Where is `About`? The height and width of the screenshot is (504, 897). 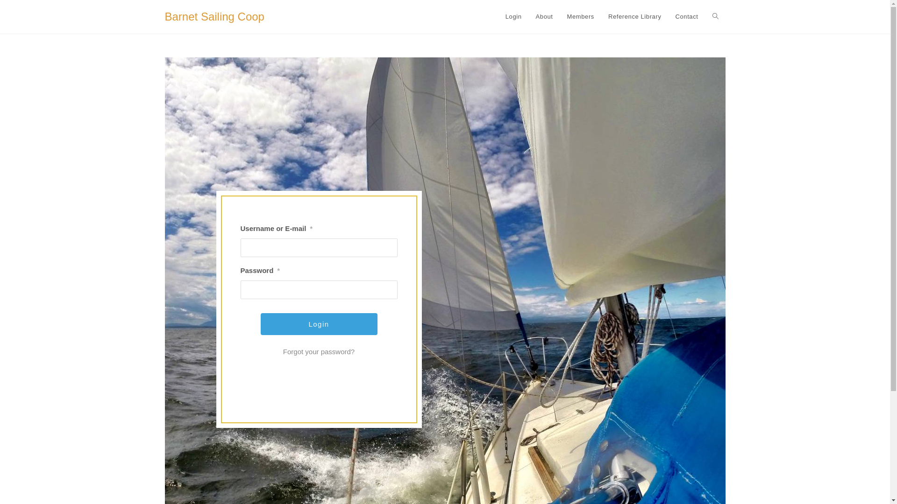
About is located at coordinates (545, 17).